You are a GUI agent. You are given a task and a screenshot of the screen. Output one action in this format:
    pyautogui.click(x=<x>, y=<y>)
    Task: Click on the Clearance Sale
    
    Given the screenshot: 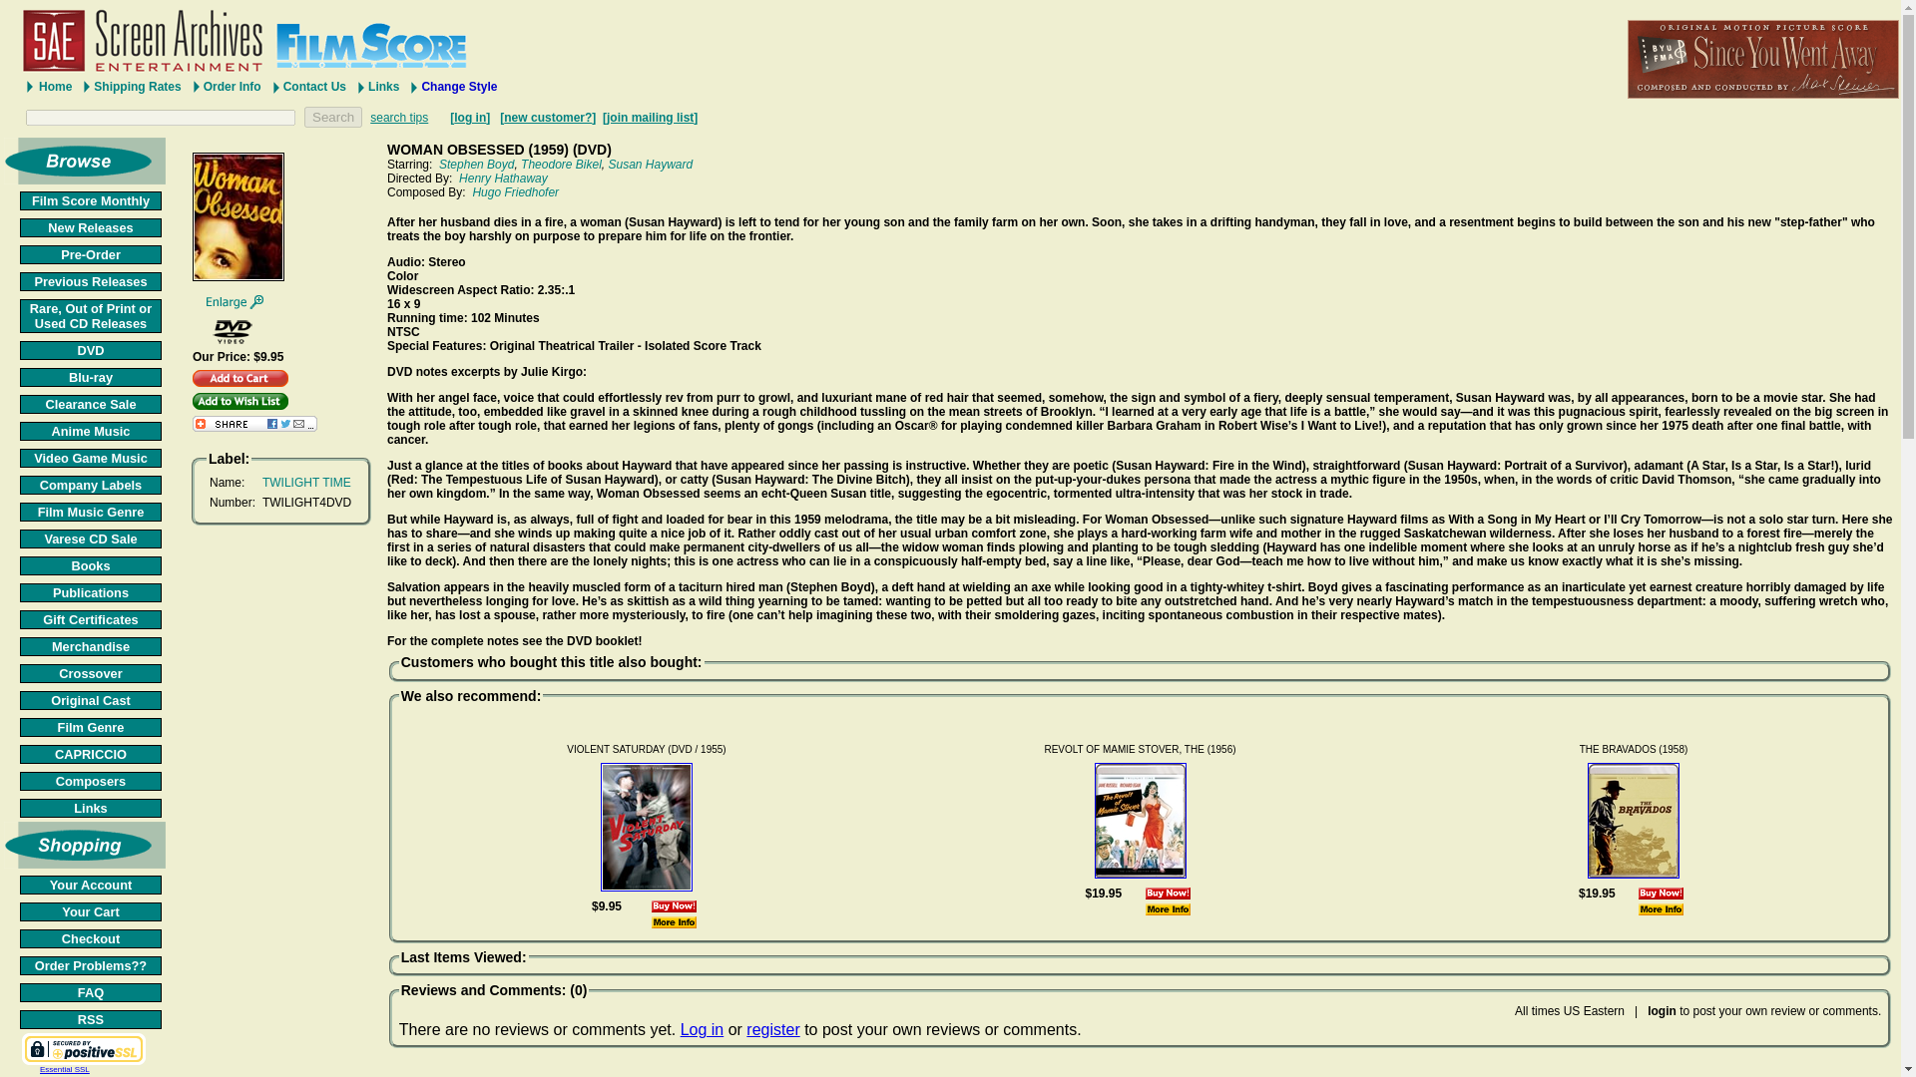 What is the action you would take?
    pyautogui.click(x=90, y=404)
    